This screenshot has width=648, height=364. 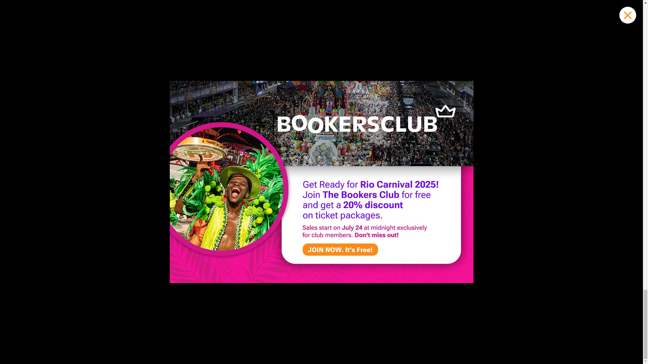 I want to click on Rio Carnival 2025, so click(x=148, y=164).